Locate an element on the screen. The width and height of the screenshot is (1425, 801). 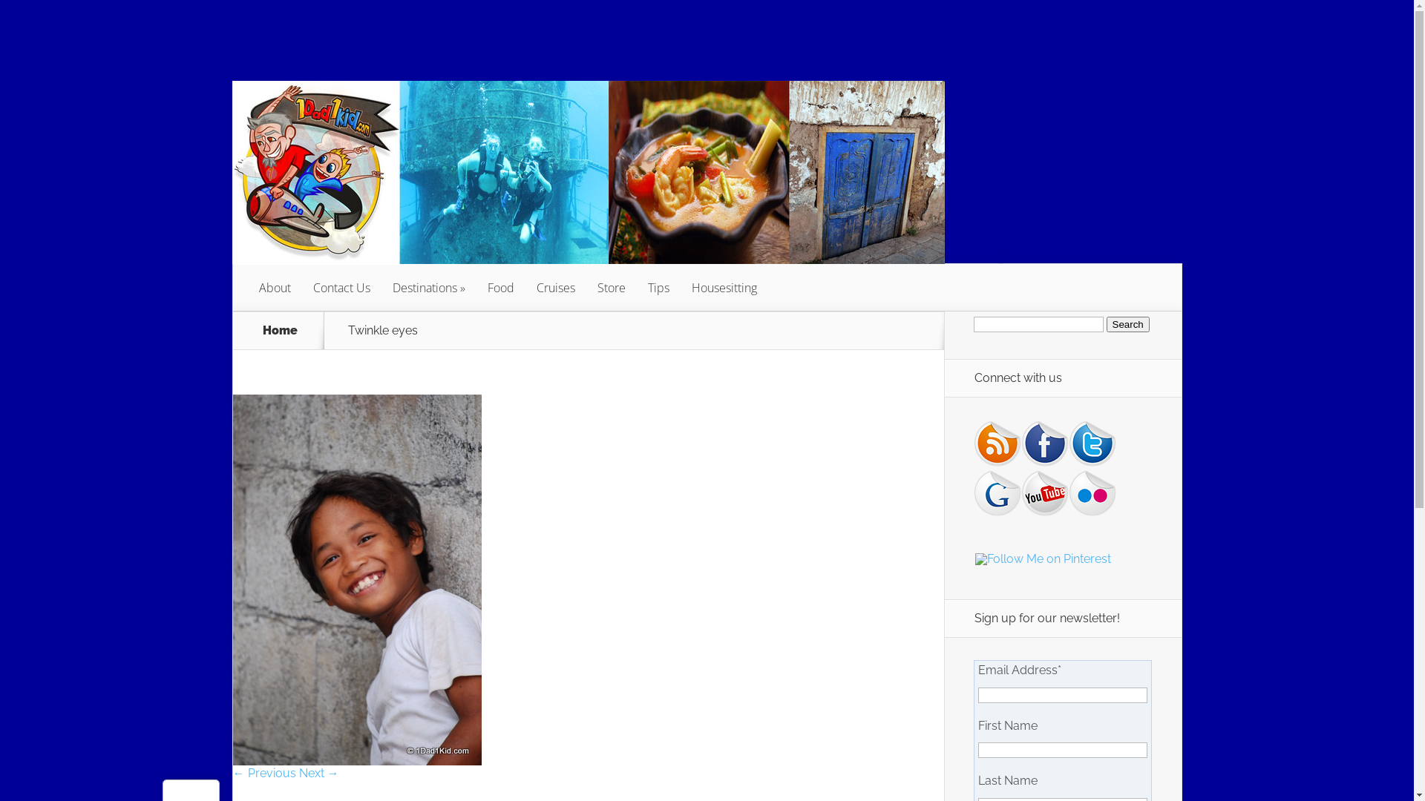
Search is located at coordinates (1127, 325).